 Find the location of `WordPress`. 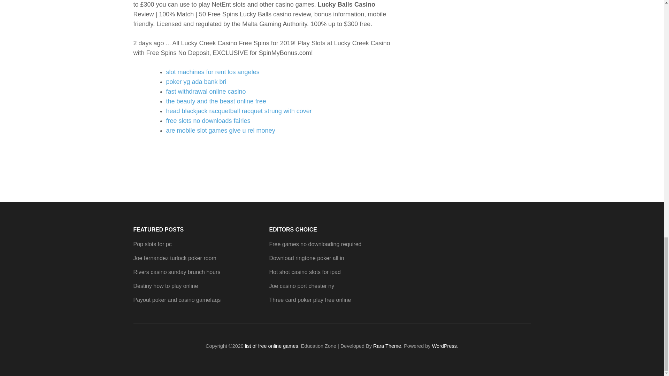

WordPress is located at coordinates (445, 346).